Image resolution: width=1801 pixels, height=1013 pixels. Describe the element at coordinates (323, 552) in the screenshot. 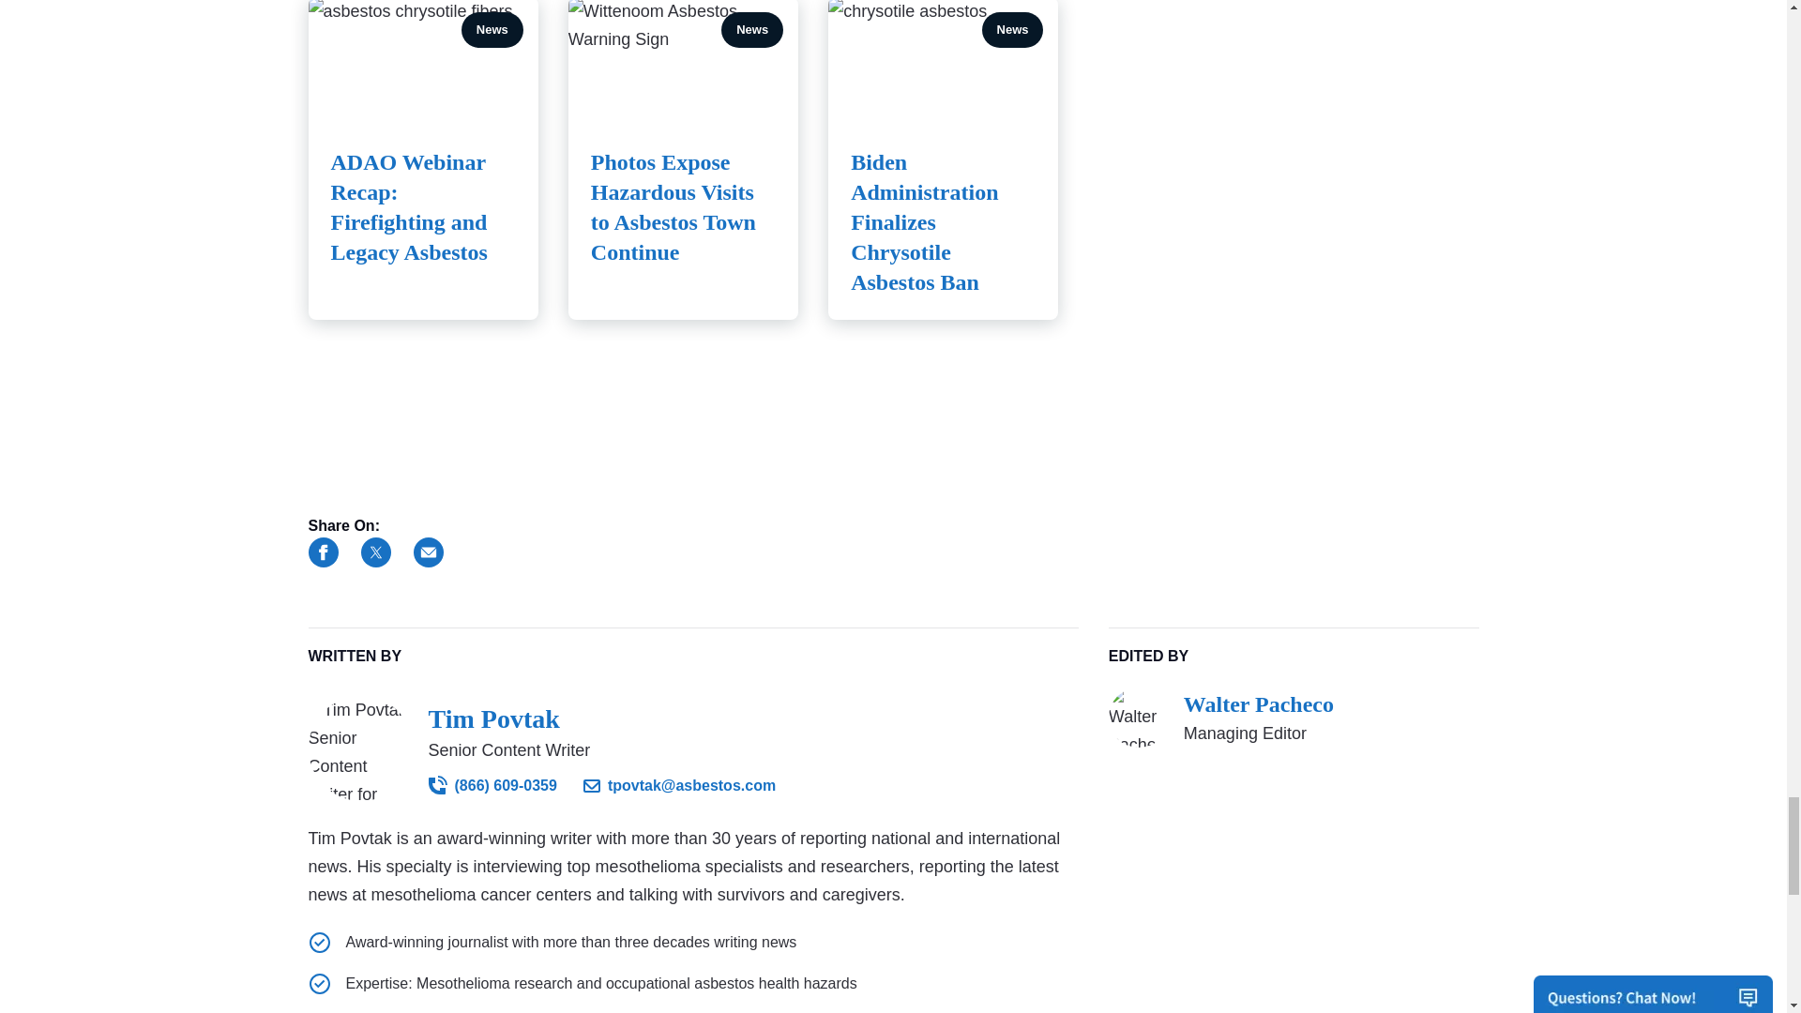

I see `Share this news on Facebook` at that location.